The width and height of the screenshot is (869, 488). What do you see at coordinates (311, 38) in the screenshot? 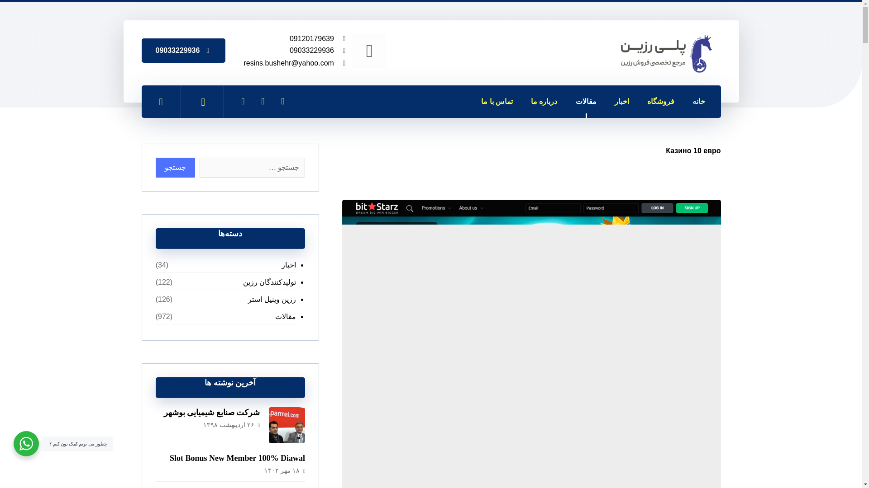
I see `09120179639` at bounding box center [311, 38].